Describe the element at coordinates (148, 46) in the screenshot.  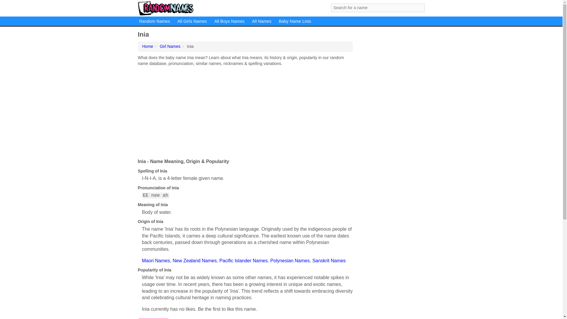
I see `Random Names` at that location.